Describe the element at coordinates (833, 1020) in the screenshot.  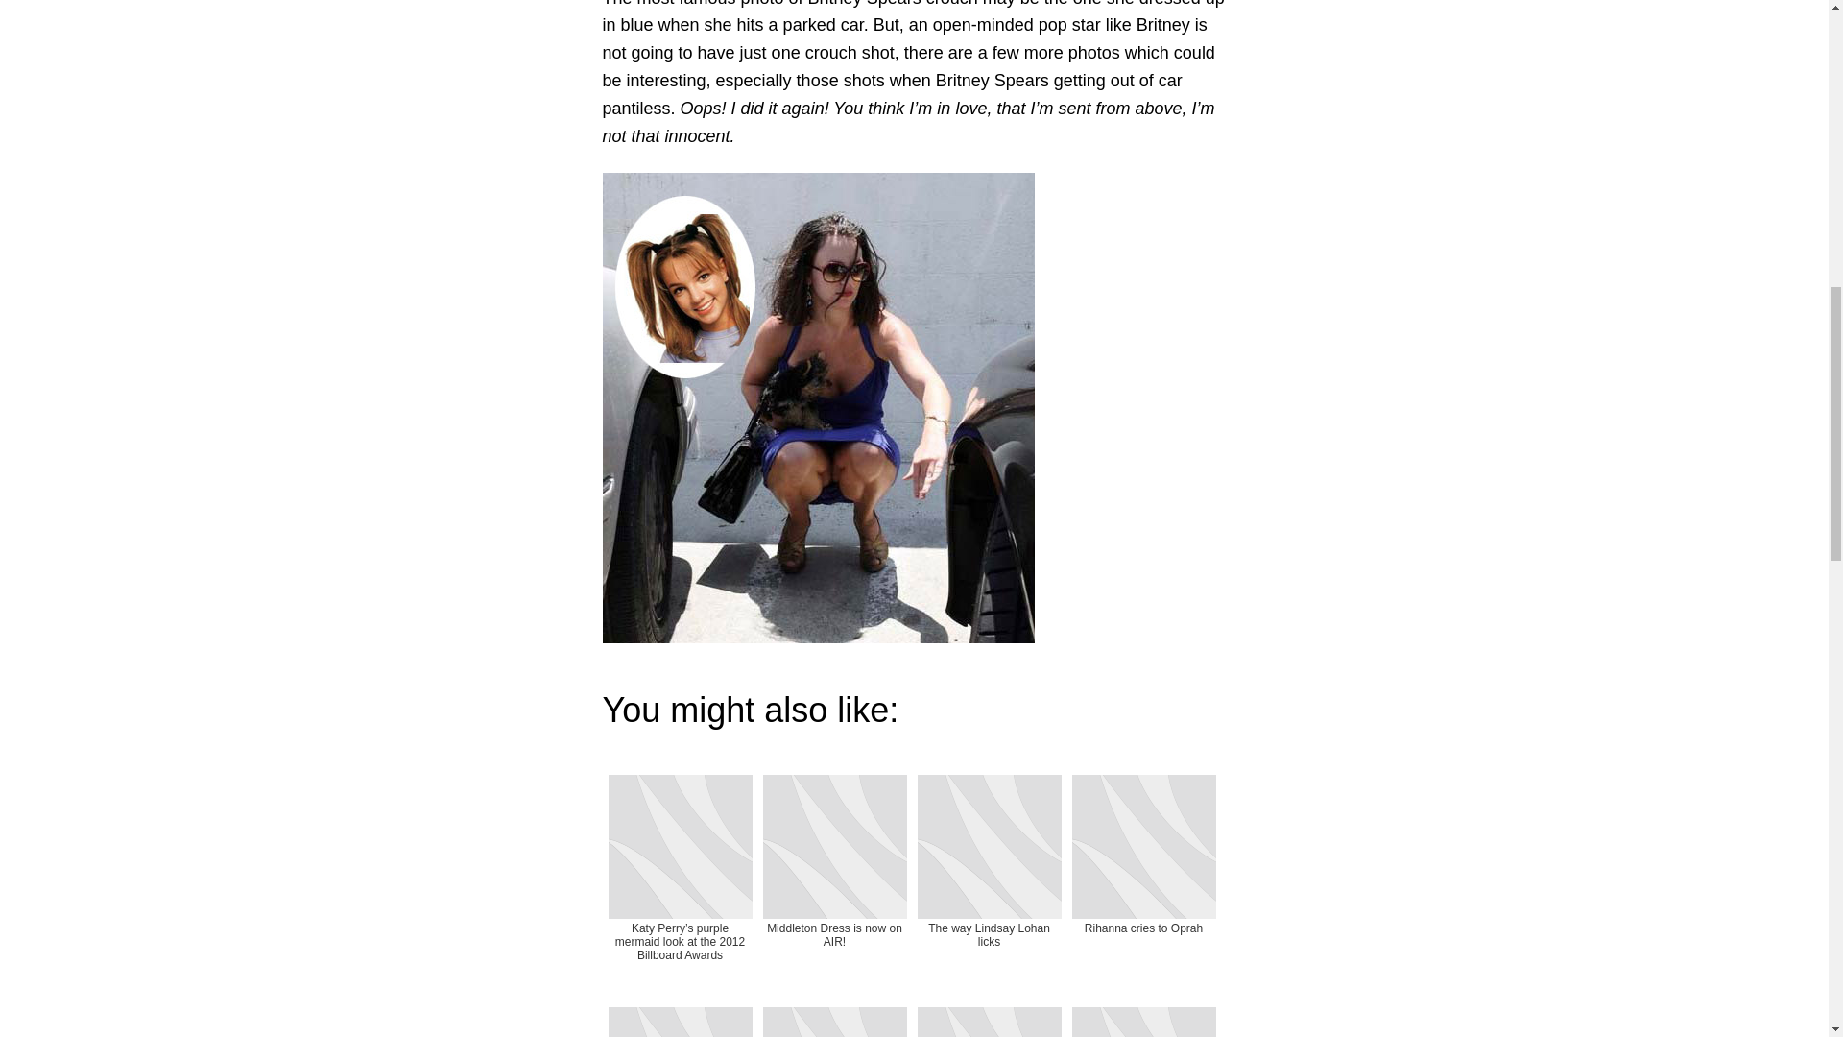
I see `Ten great Jennifer Aniston hairstyles` at that location.